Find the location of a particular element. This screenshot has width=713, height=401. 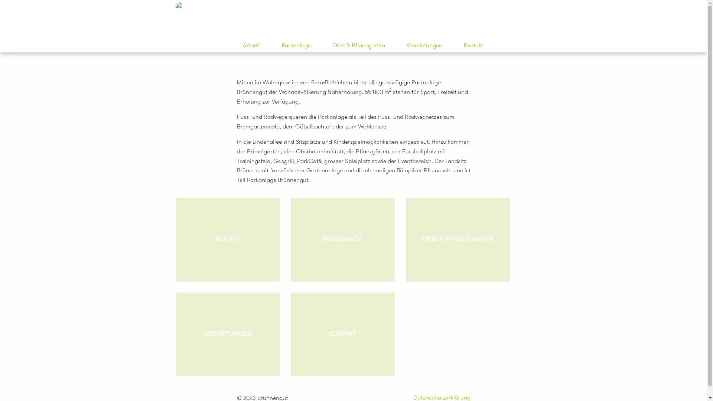

OBST & PFLANZGARTEN is located at coordinates (458, 240).